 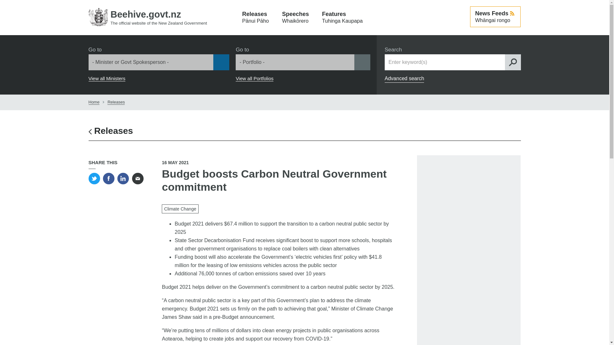 I want to click on View all Ministers, so click(x=513, y=62).